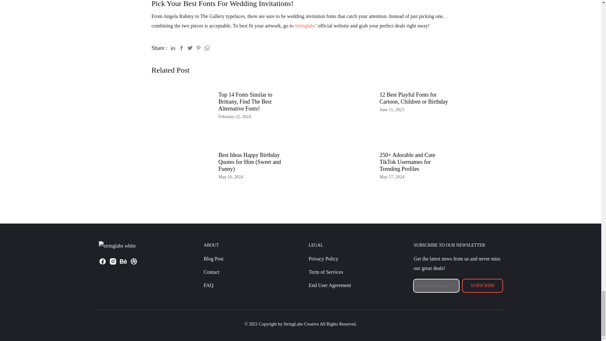 The height and width of the screenshot is (341, 606). Describe the element at coordinates (413, 98) in the screenshot. I see `12 Best Playful Fonts for Cartoon, Children or Birthday` at that location.